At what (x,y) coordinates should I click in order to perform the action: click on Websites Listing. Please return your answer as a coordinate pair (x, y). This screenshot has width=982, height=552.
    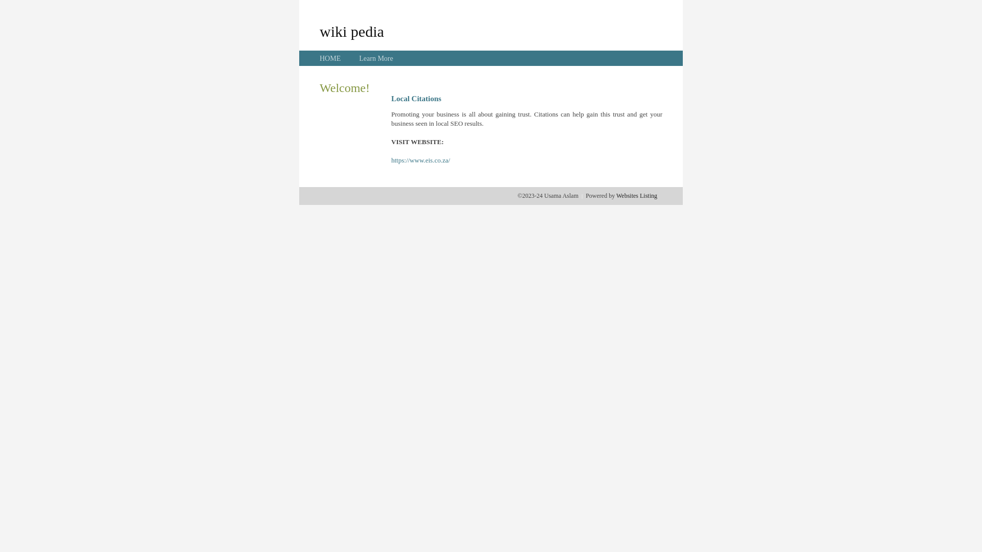
    Looking at the image, I should click on (637, 196).